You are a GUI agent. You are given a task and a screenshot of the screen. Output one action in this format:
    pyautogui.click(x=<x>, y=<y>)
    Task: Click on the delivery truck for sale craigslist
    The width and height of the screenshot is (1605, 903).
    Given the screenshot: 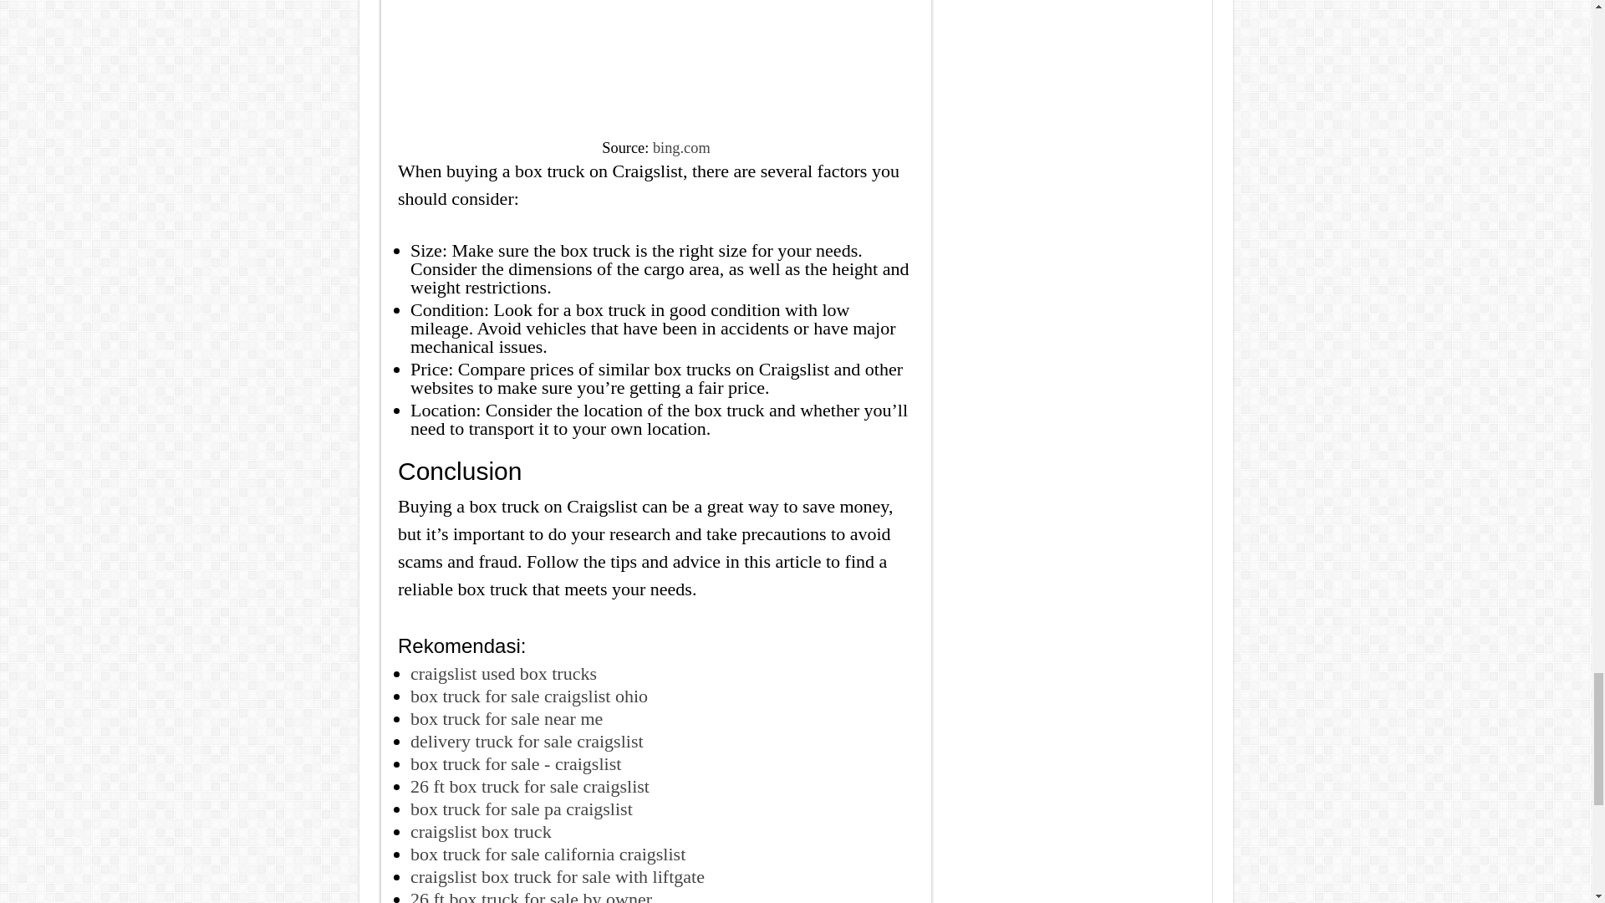 What is the action you would take?
    pyautogui.click(x=527, y=741)
    